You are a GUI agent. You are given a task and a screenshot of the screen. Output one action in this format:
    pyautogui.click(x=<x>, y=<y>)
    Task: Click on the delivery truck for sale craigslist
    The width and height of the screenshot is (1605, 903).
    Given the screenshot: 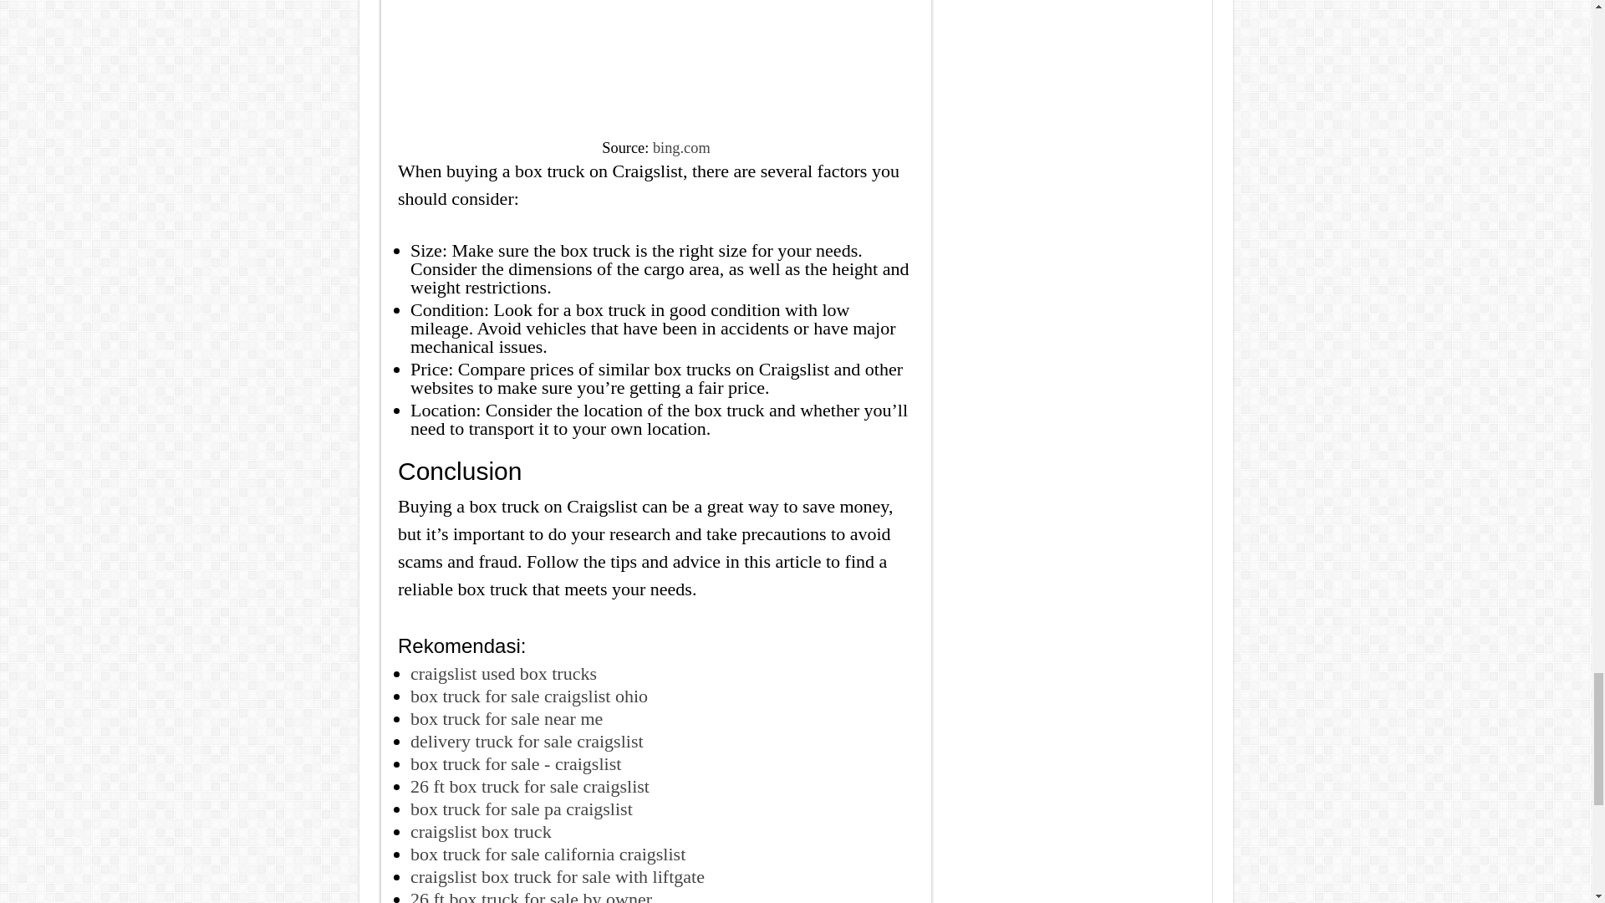 What is the action you would take?
    pyautogui.click(x=527, y=741)
    